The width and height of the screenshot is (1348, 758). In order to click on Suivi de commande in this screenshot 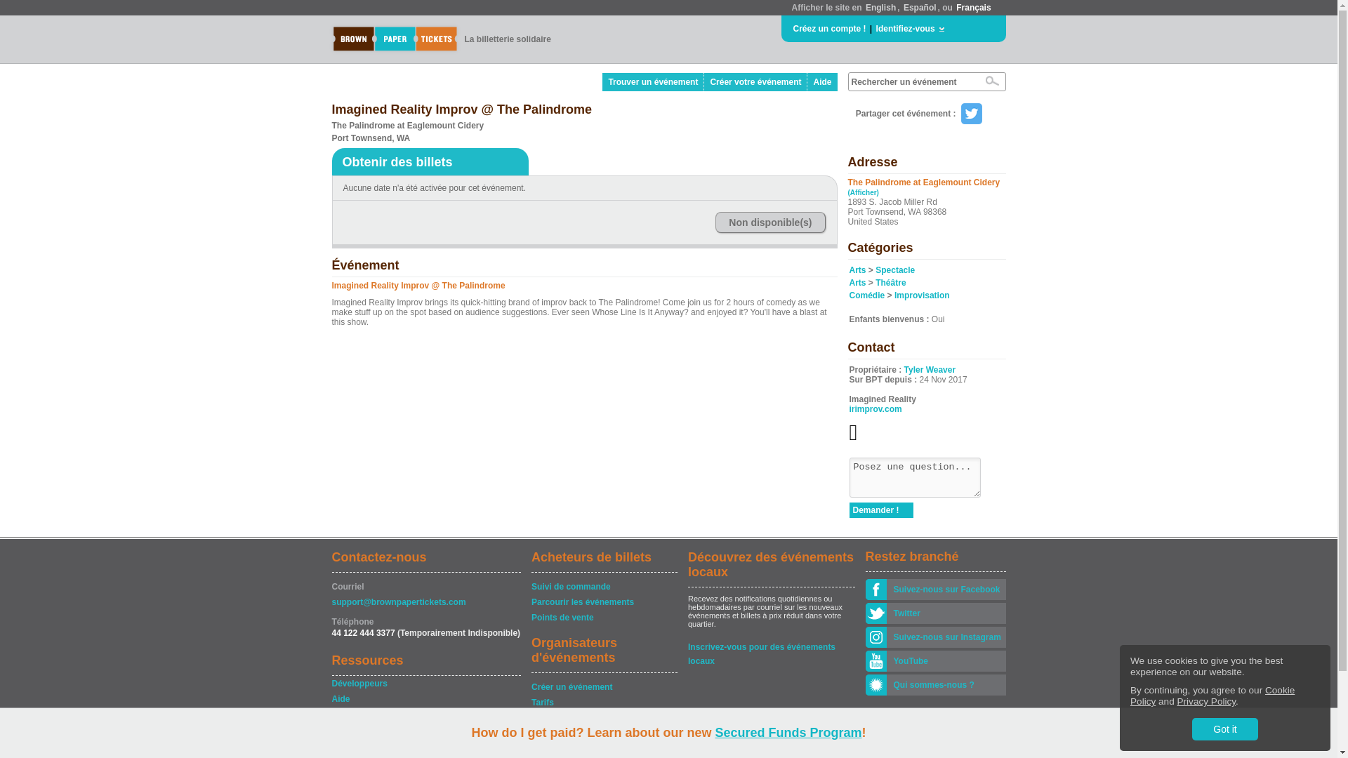, I will do `click(604, 587)`.